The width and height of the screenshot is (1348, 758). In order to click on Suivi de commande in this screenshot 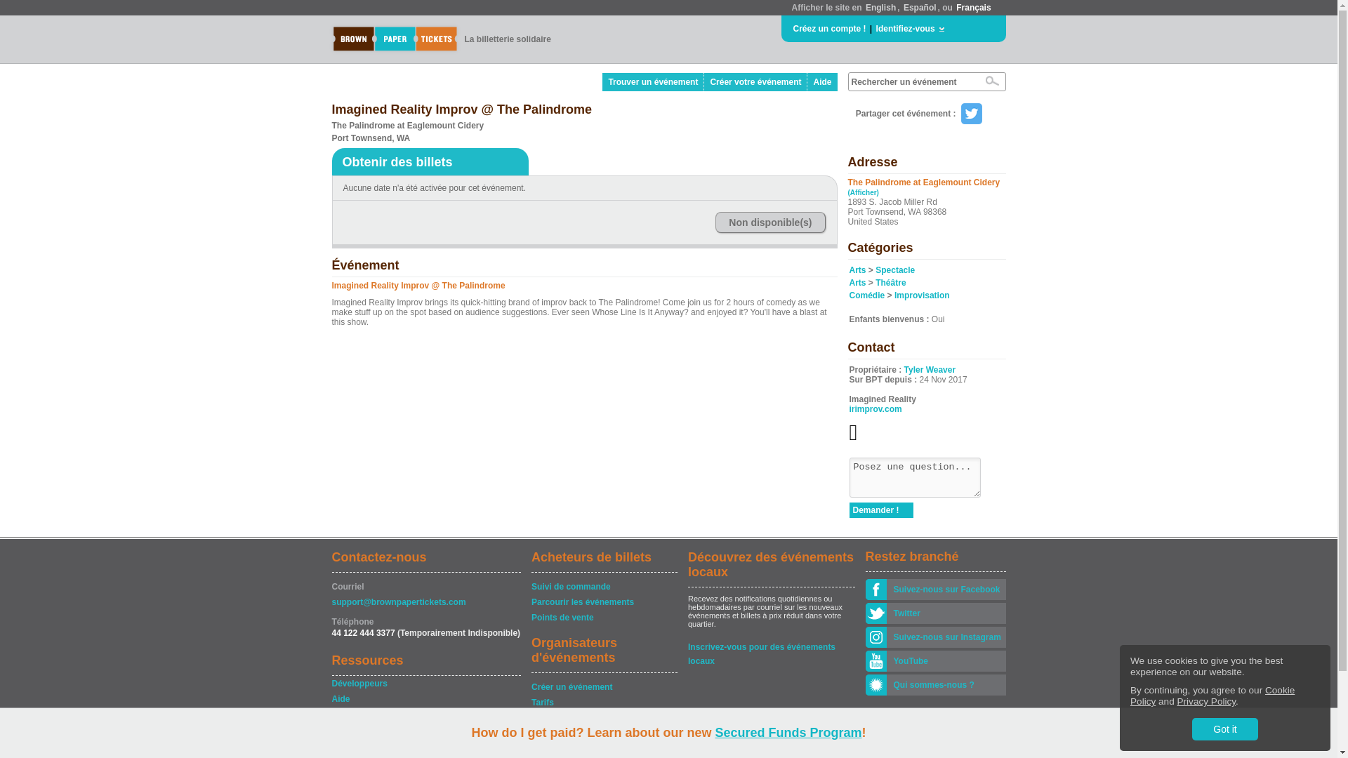, I will do `click(604, 587)`.